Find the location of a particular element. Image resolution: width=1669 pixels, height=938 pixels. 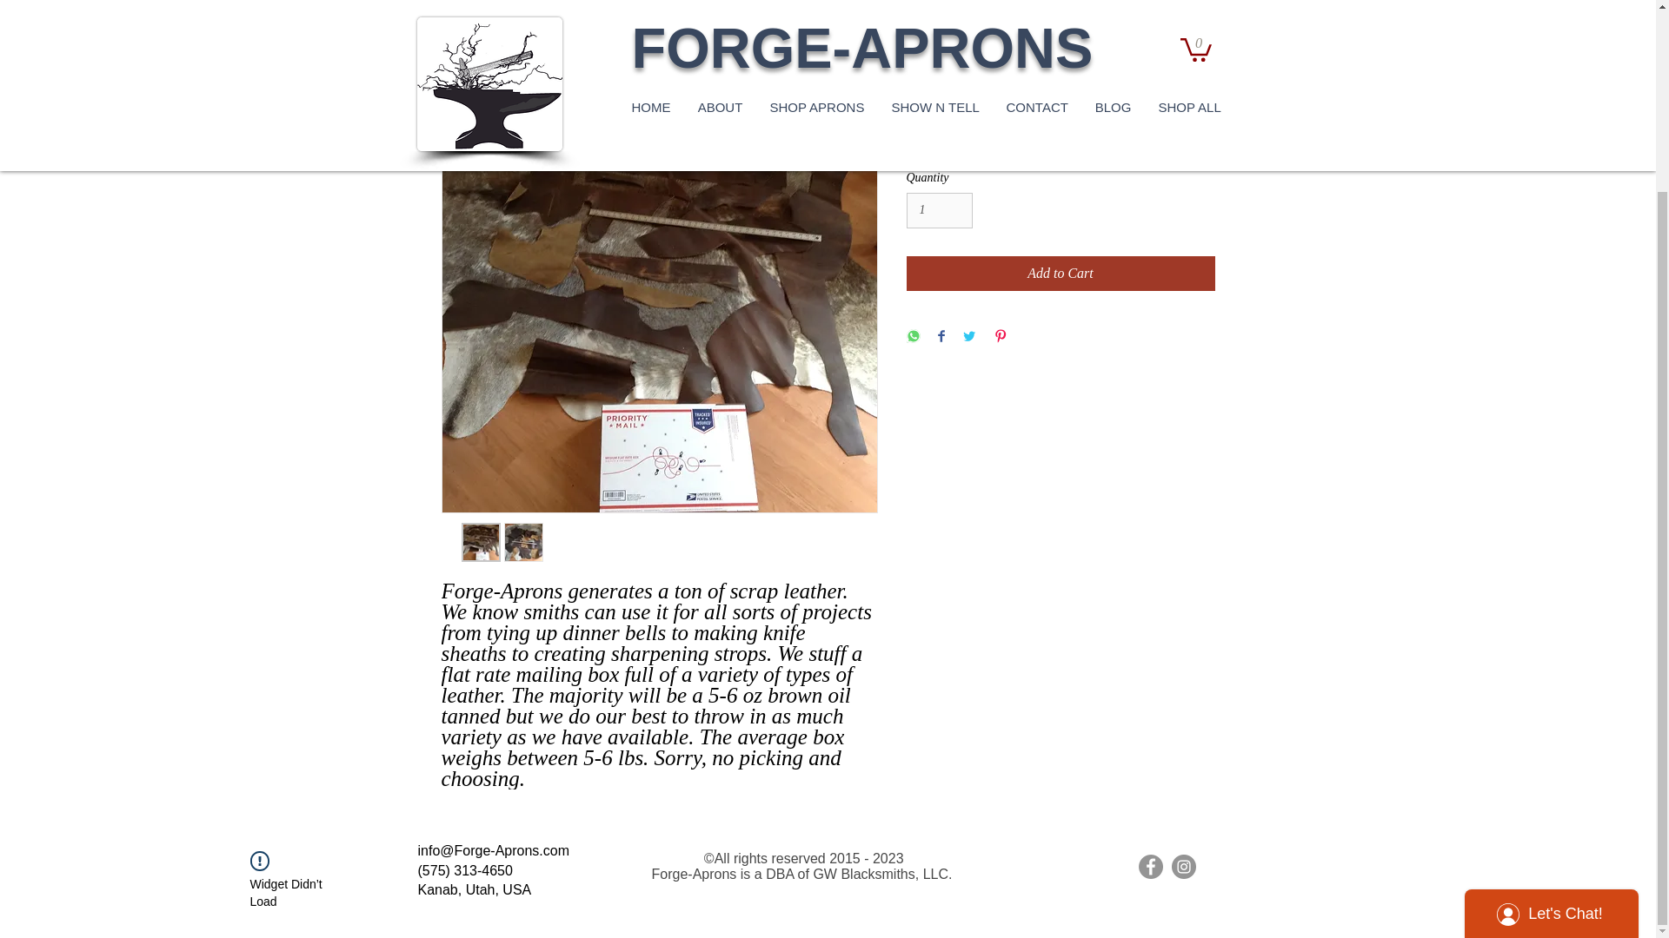

1 is located at coordinates (939, 210).